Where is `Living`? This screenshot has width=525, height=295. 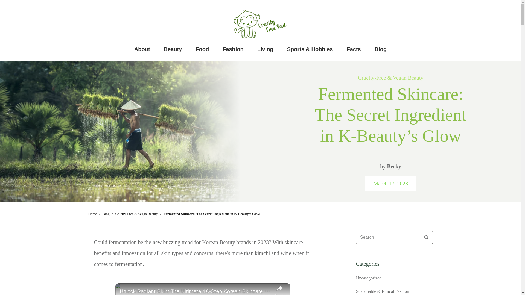 Living is located at coordinates (265, 49).